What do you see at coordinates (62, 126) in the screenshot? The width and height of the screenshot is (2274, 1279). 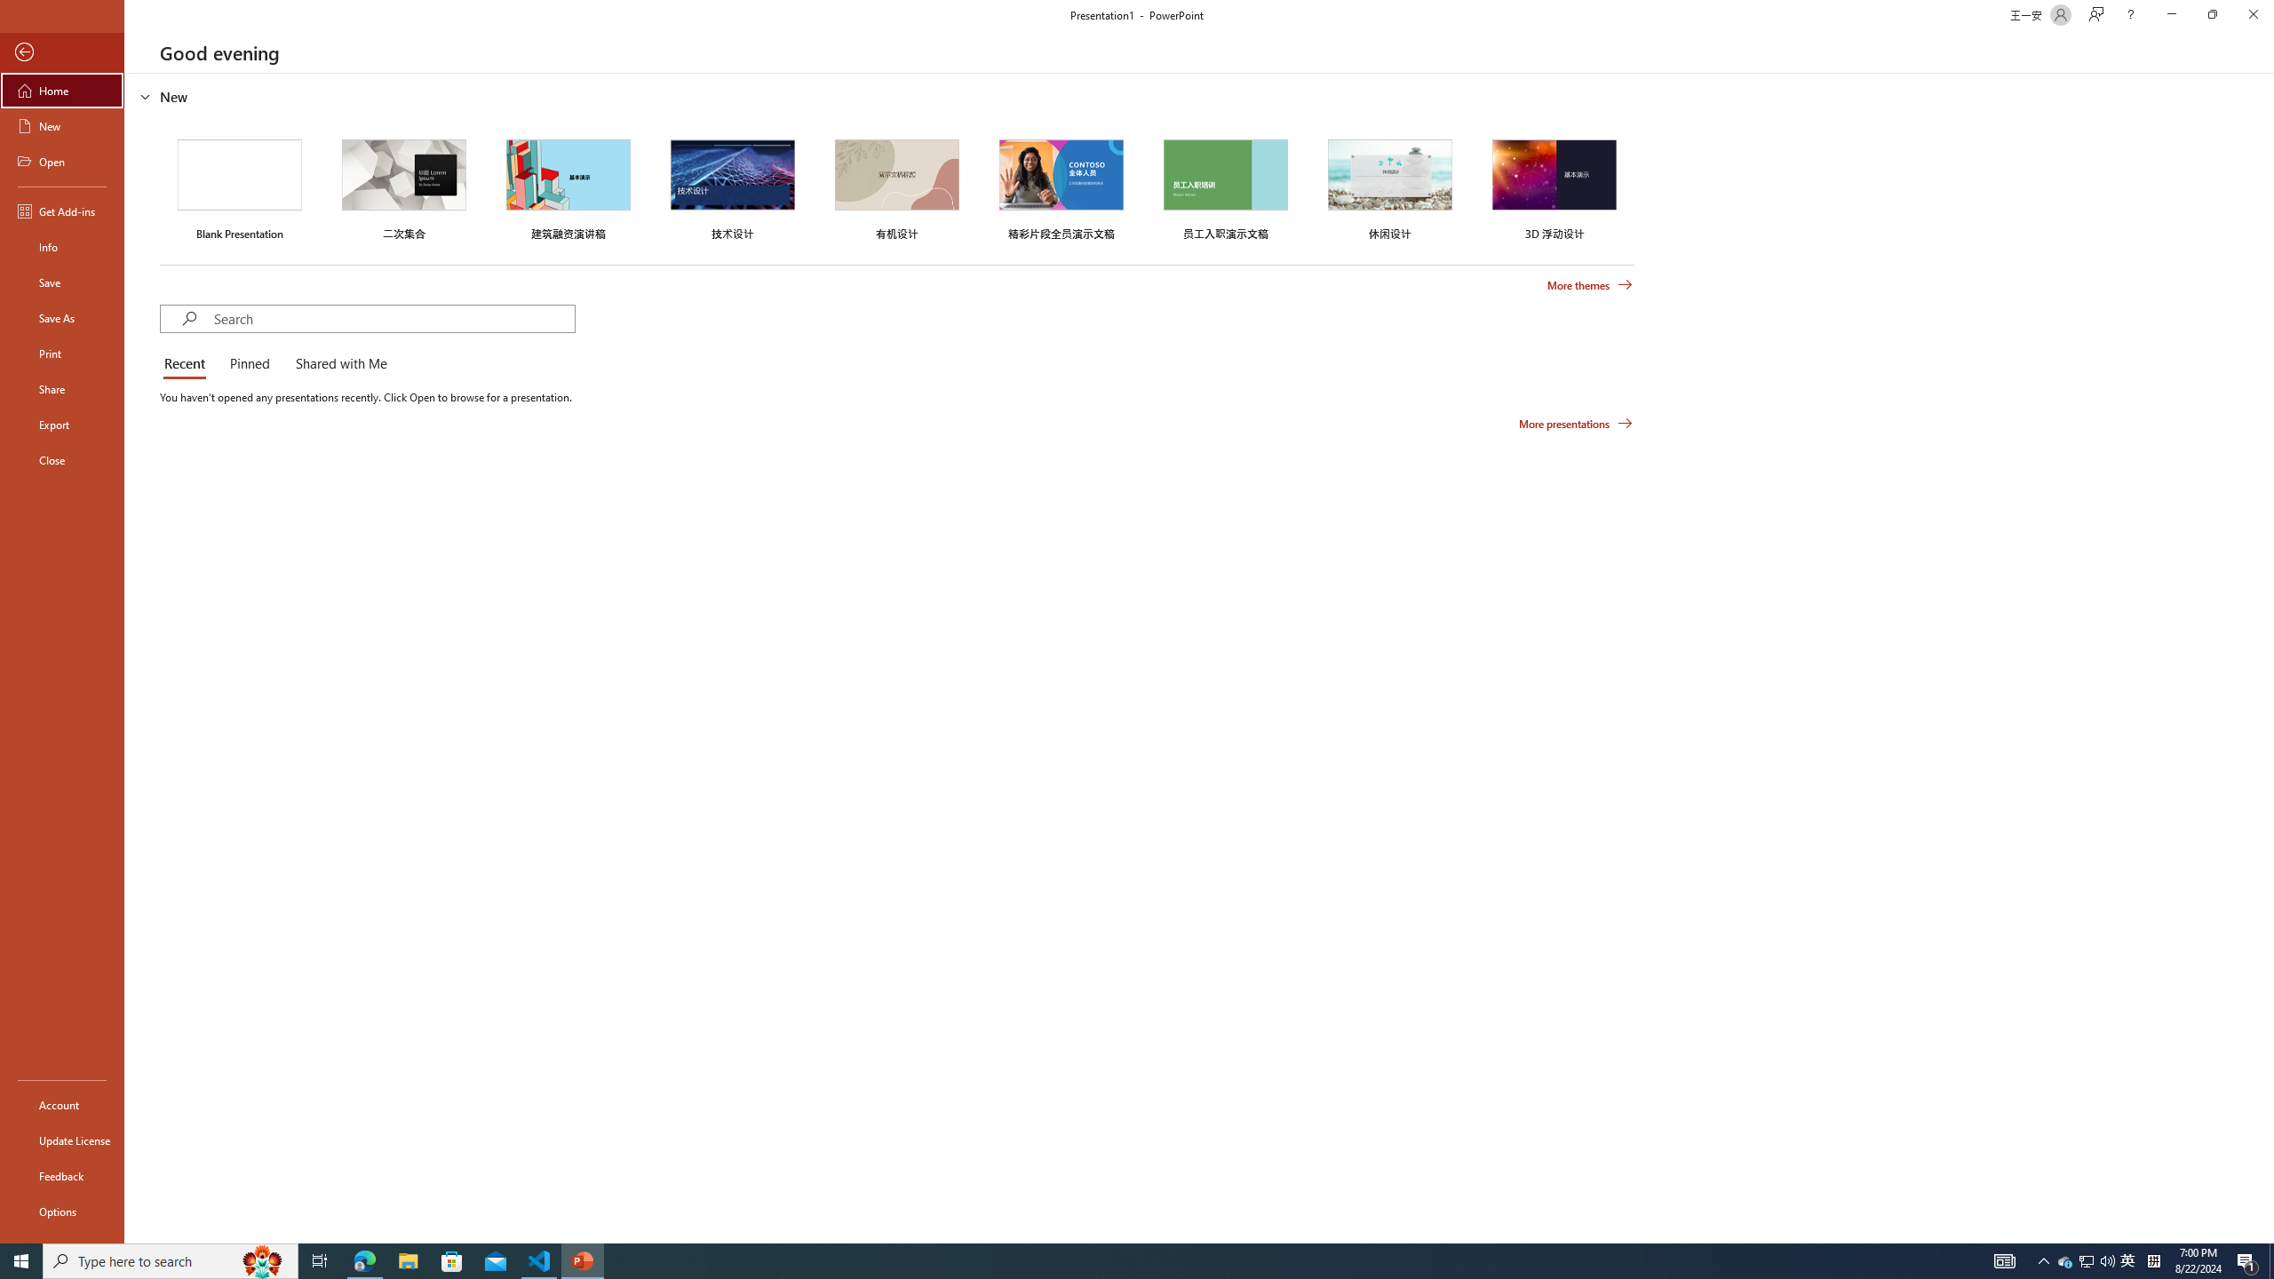 I see `New` at bounding box center [62, 126].